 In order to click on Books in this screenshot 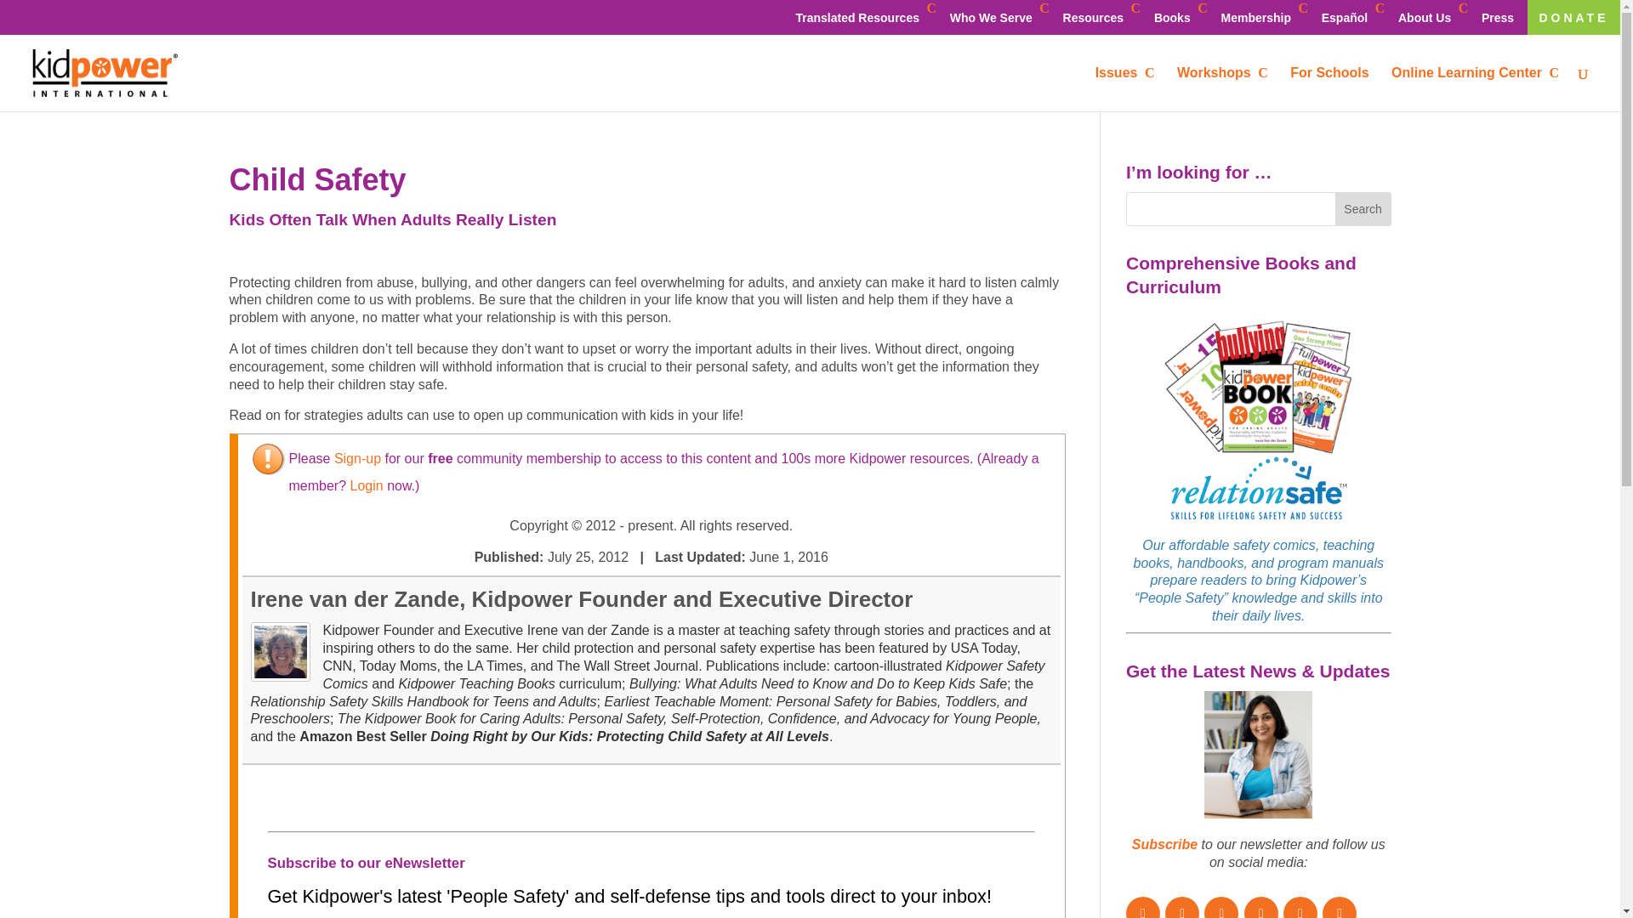, I will do `click(1175, 17)`.